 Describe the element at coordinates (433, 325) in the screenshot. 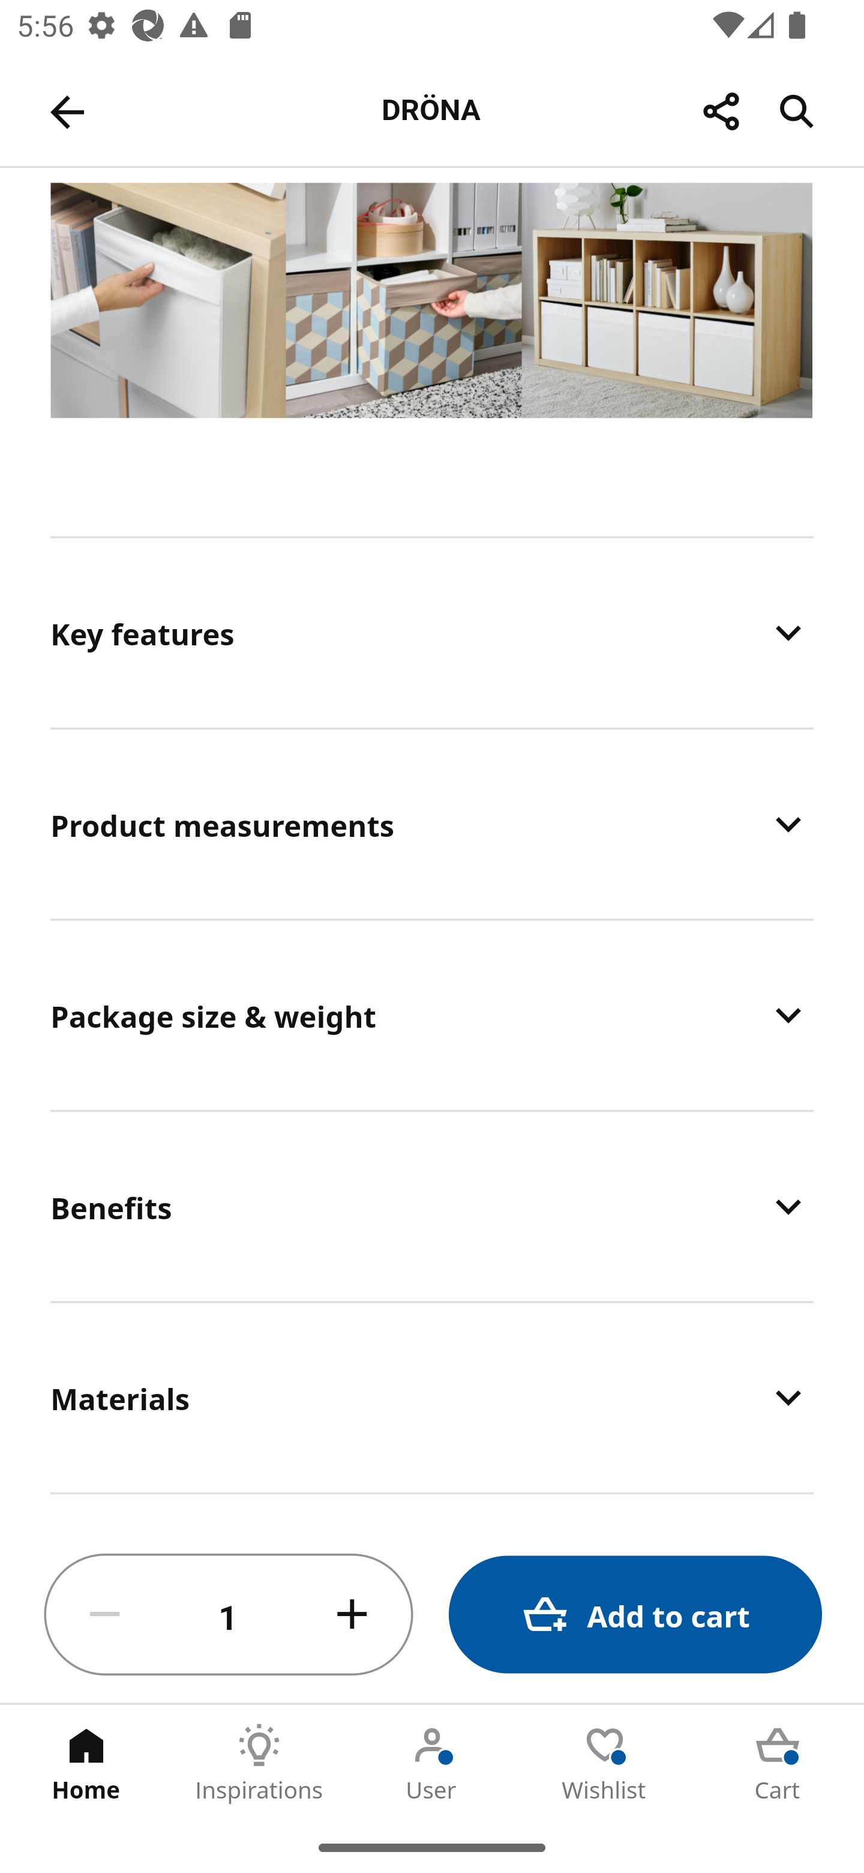

I see `kallax` at that location.